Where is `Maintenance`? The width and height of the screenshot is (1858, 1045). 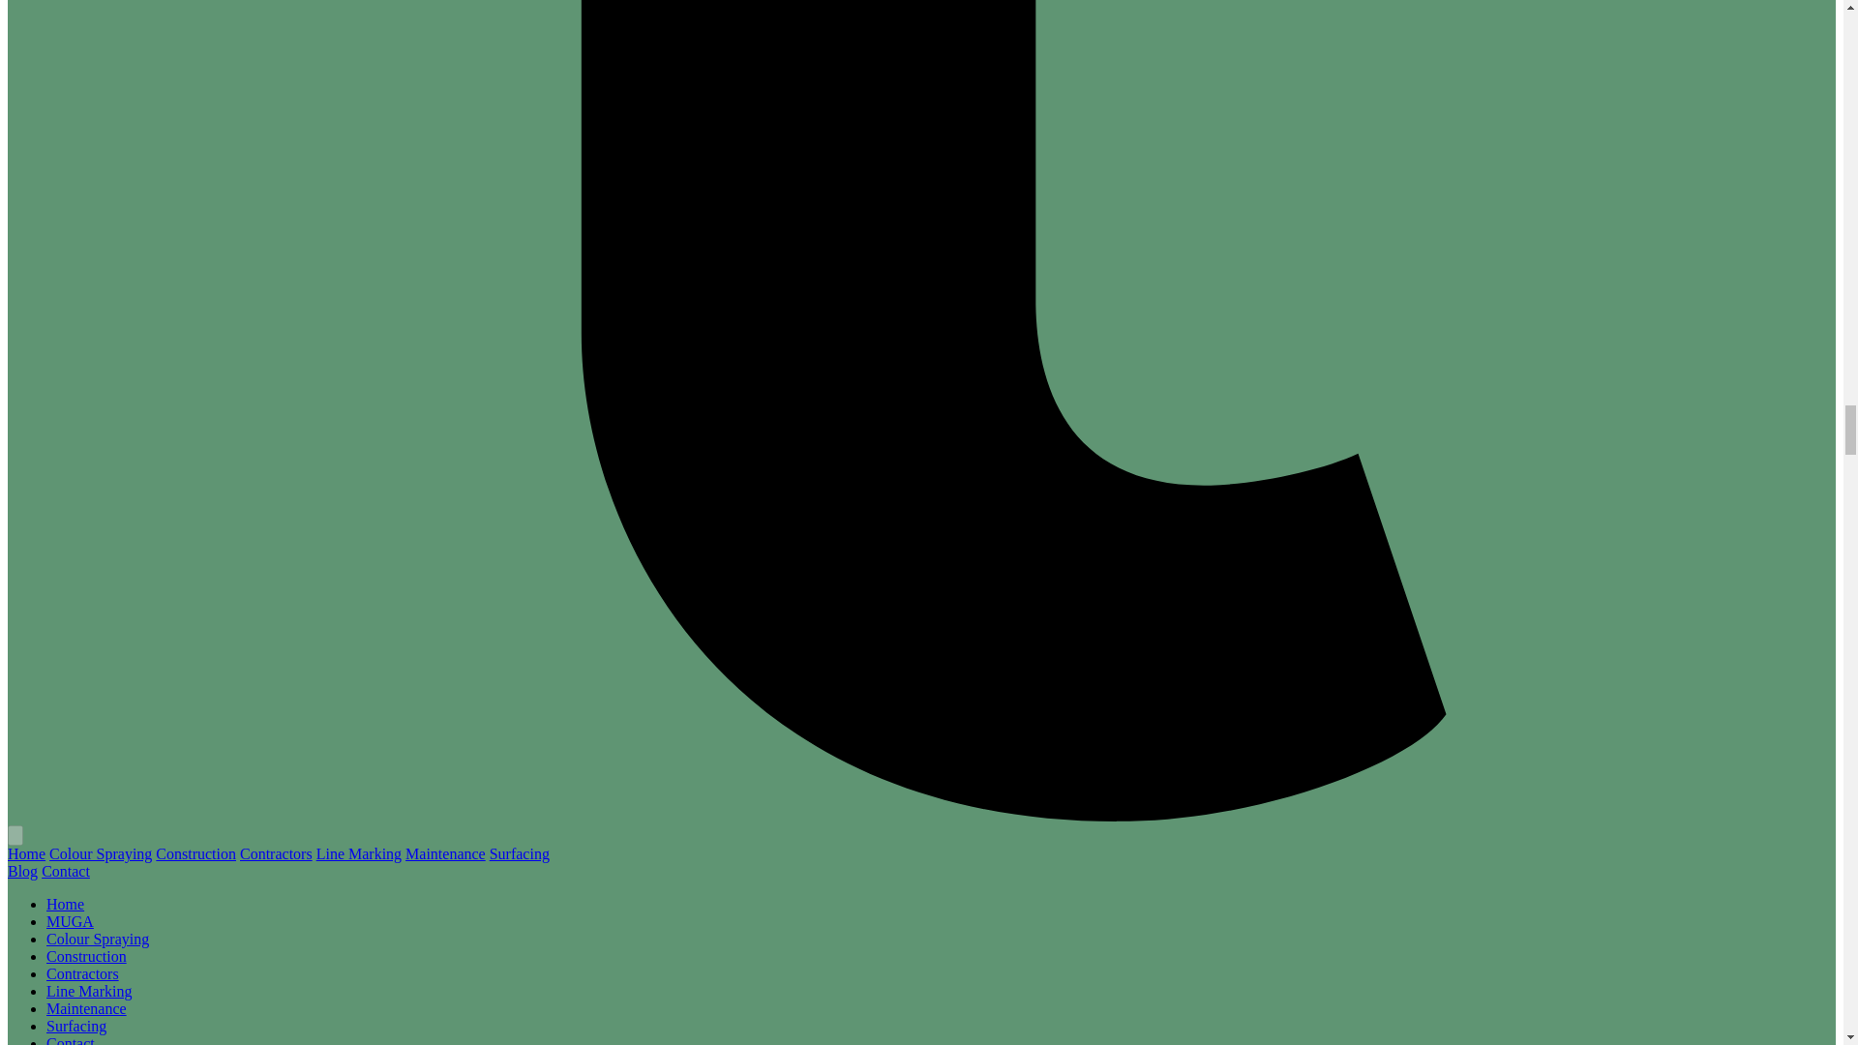
Maintenance is located at coordinates (86, 1008).